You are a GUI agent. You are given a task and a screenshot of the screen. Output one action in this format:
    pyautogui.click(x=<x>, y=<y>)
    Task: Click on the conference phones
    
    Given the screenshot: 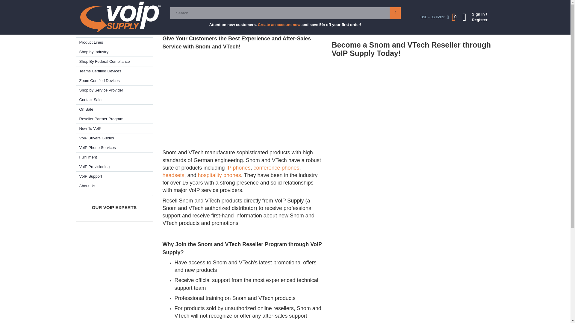 What is the action you would take?
    pyautogui.click(x=276, y=167)
    